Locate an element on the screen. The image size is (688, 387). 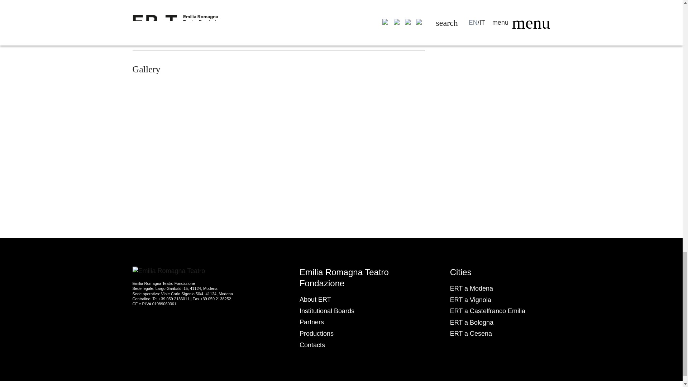
ERT a Castelfranco Emilia is located at coordinates (487, 311).